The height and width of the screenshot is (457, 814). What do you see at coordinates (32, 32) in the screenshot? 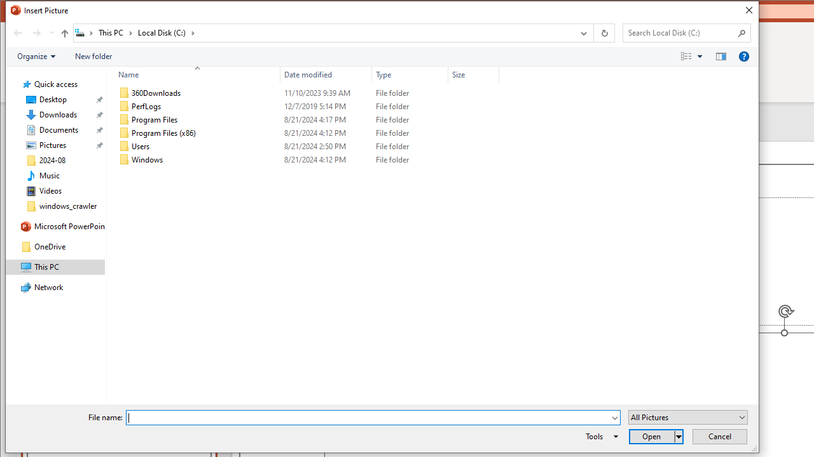
I see `Navigation buttons` at bounding box center [32, 32].